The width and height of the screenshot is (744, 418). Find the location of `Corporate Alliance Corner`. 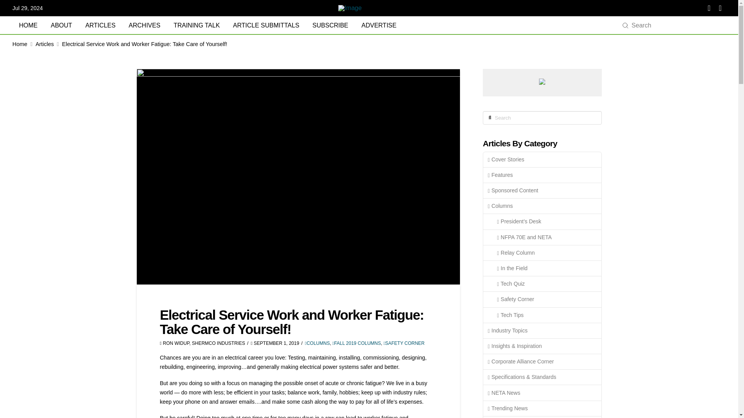

Corporate Alliance Corner is located at coordinates (542, 361).